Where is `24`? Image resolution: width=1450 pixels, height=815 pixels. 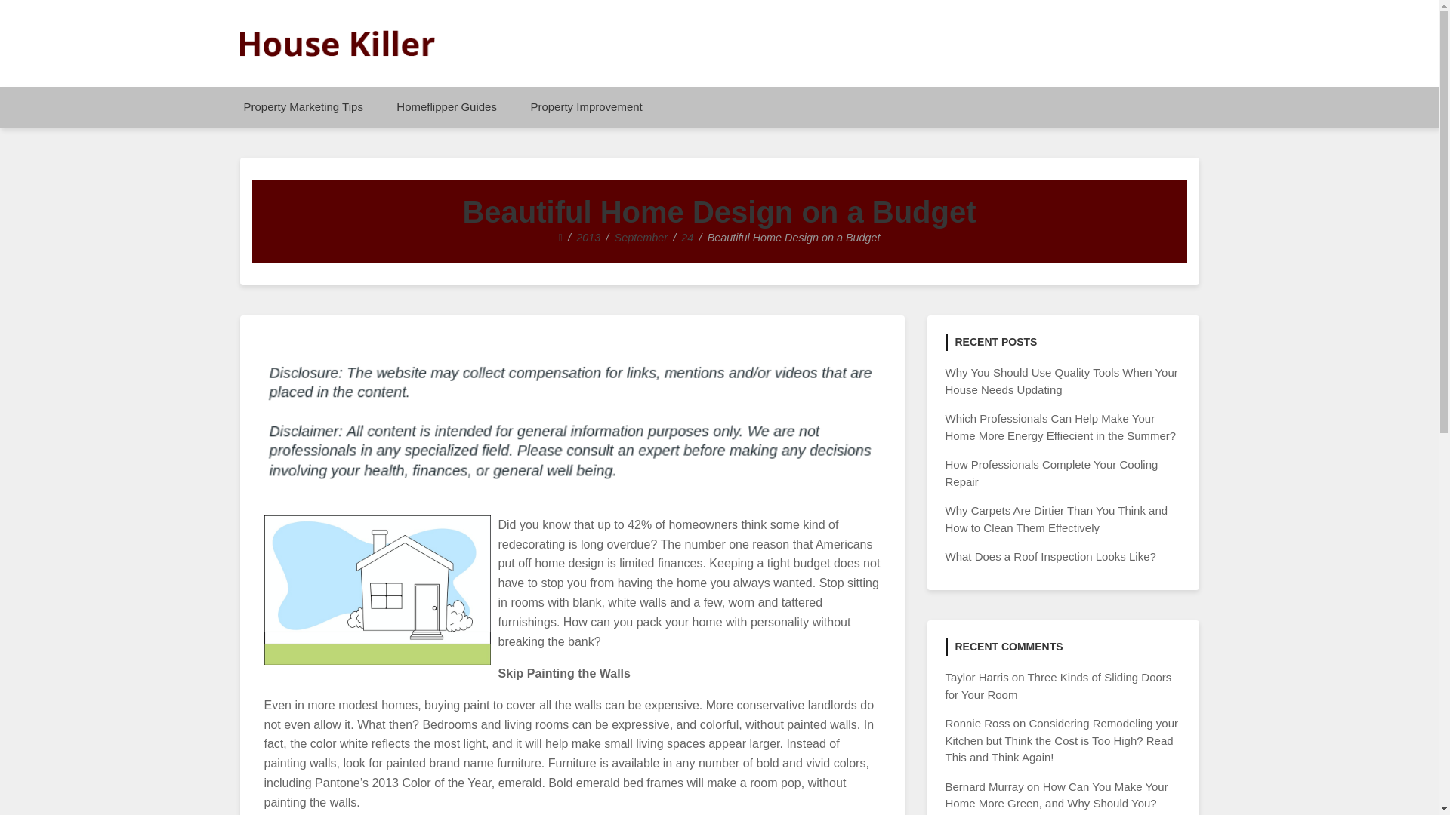
24 is located at coordinates (687, 237).